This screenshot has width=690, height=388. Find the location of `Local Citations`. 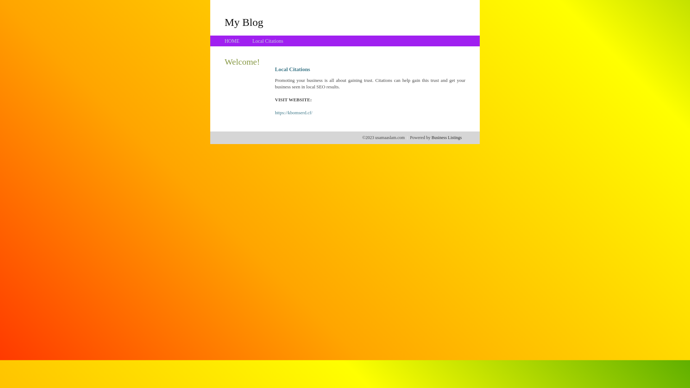

Local Citations is located at coordinates (268, 41).